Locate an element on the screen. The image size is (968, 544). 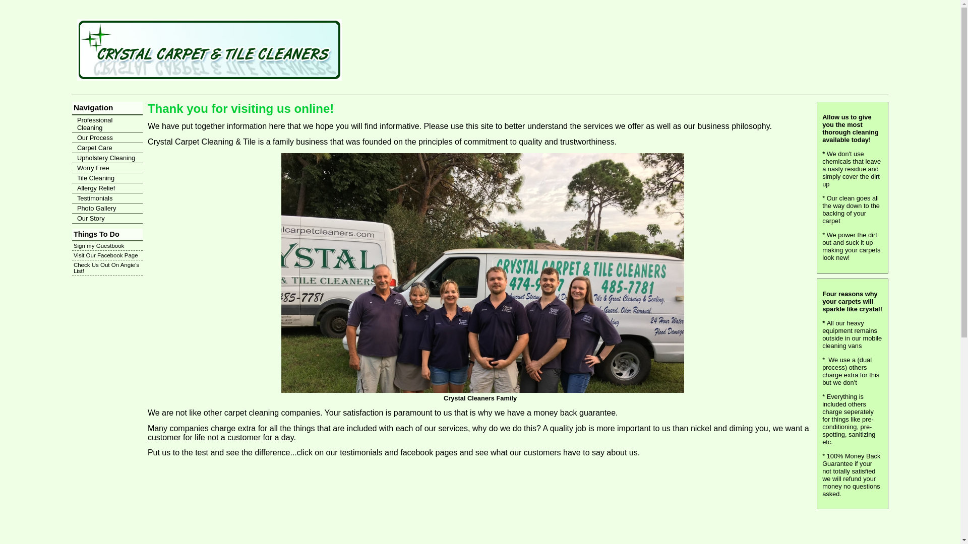
Allergy Relief is located at coordinates (107, 188).